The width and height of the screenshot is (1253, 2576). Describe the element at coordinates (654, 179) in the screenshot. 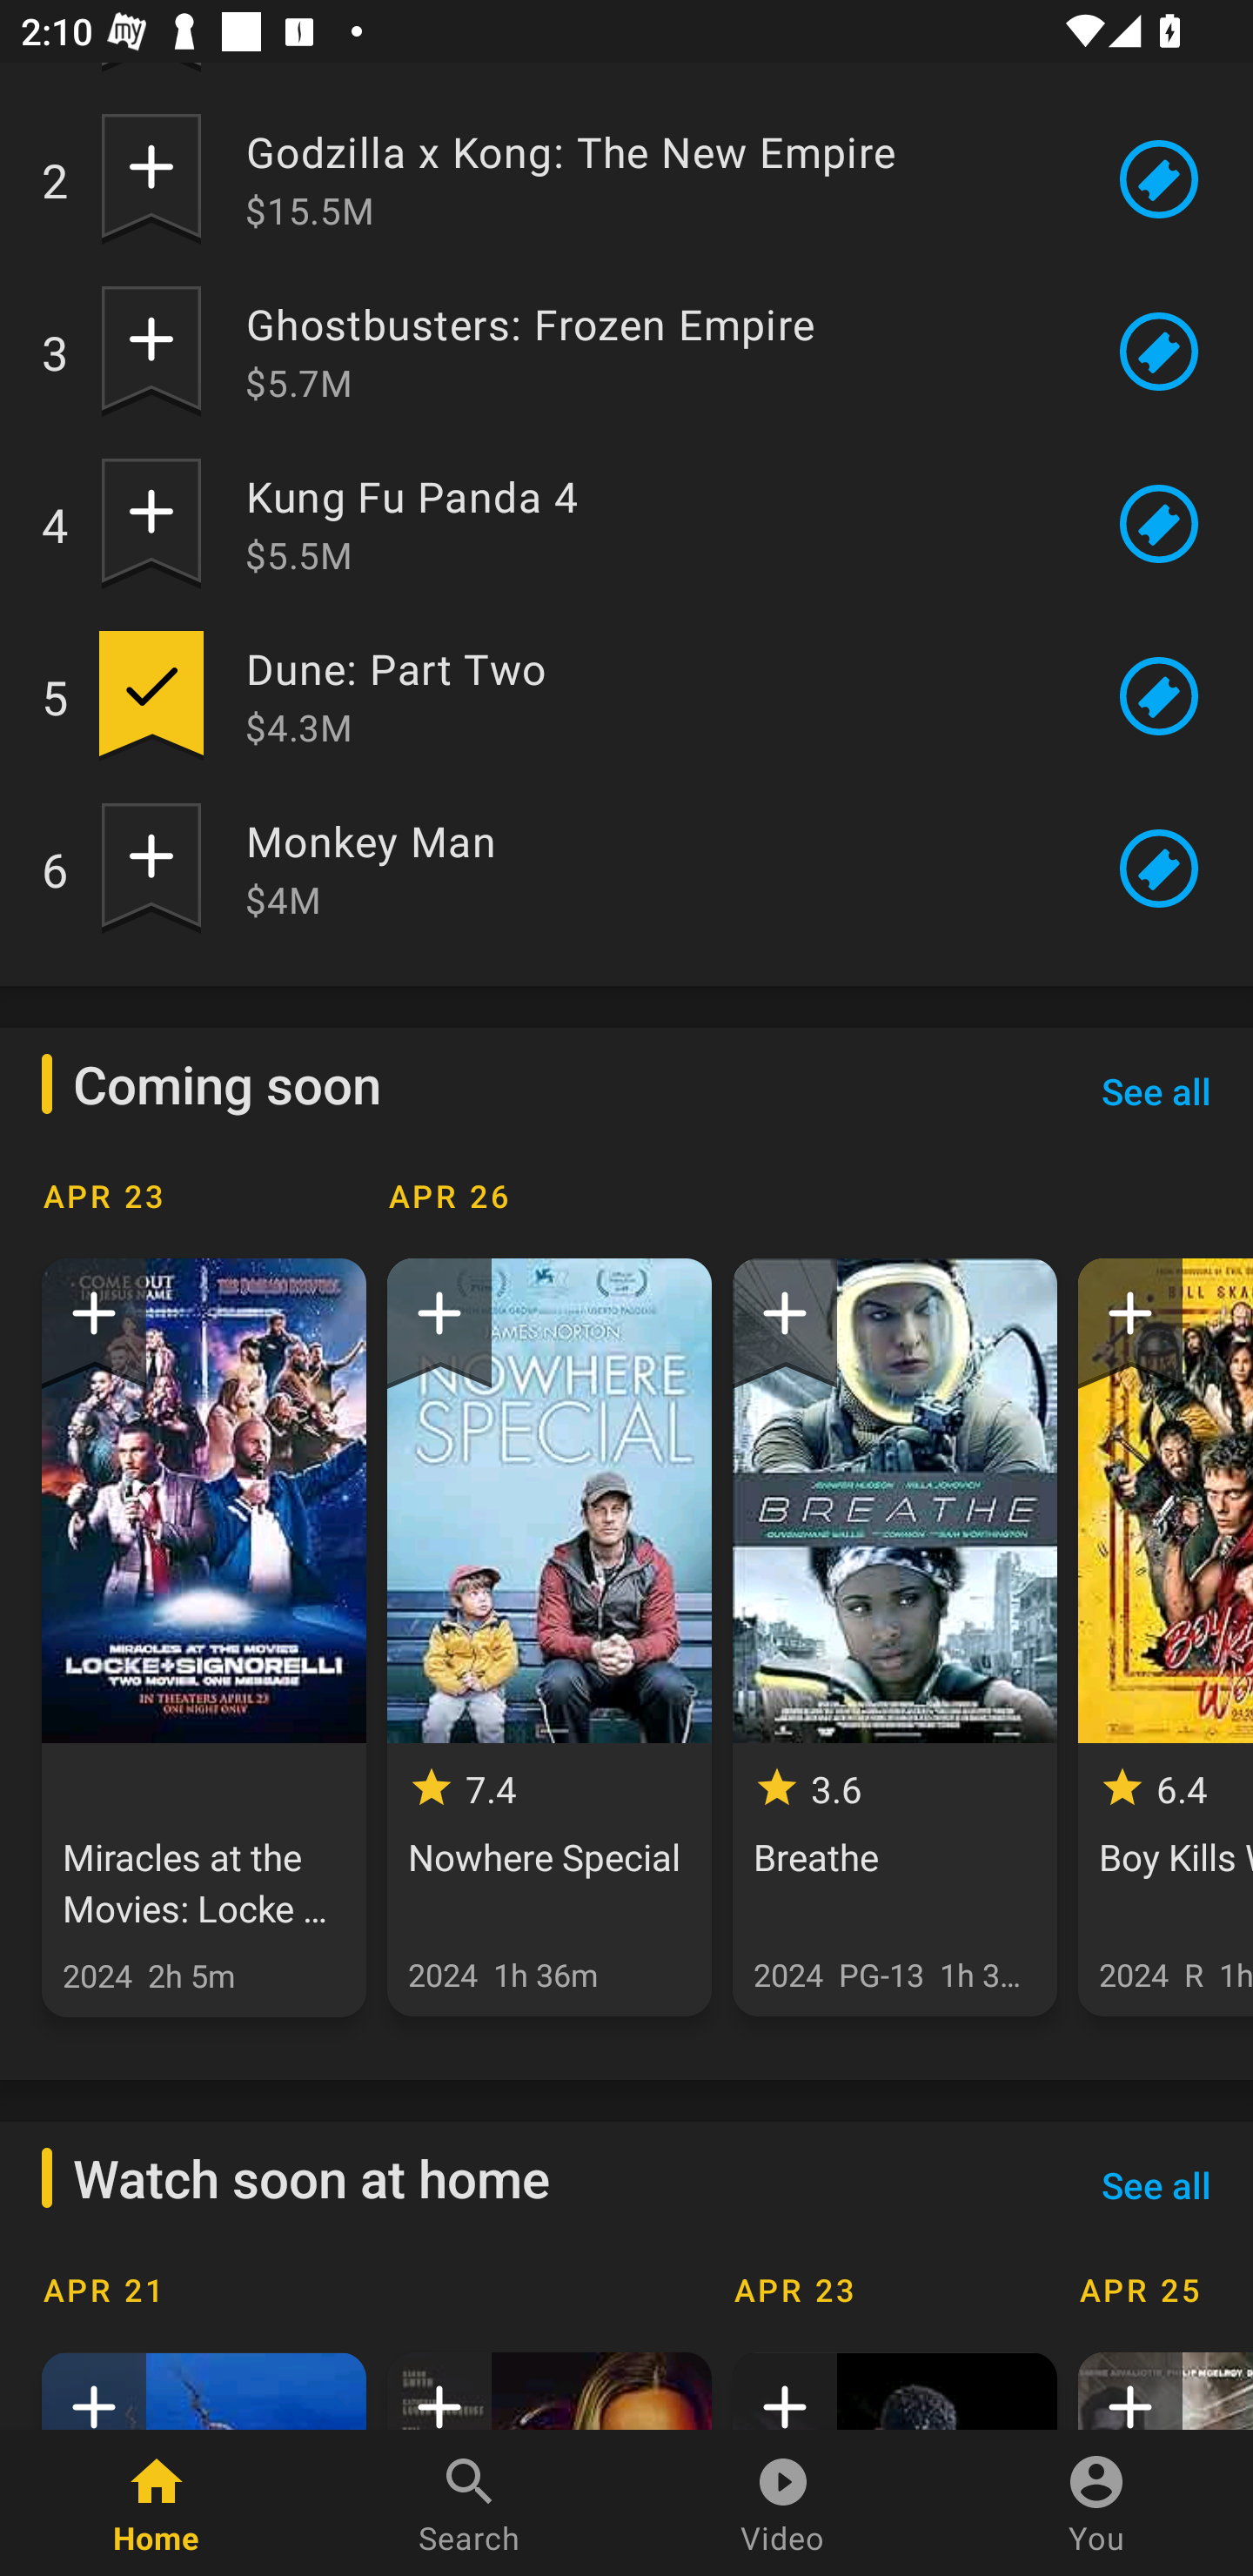

I see `Godzilla x Kong: The New Empire $15.5M` at that location.